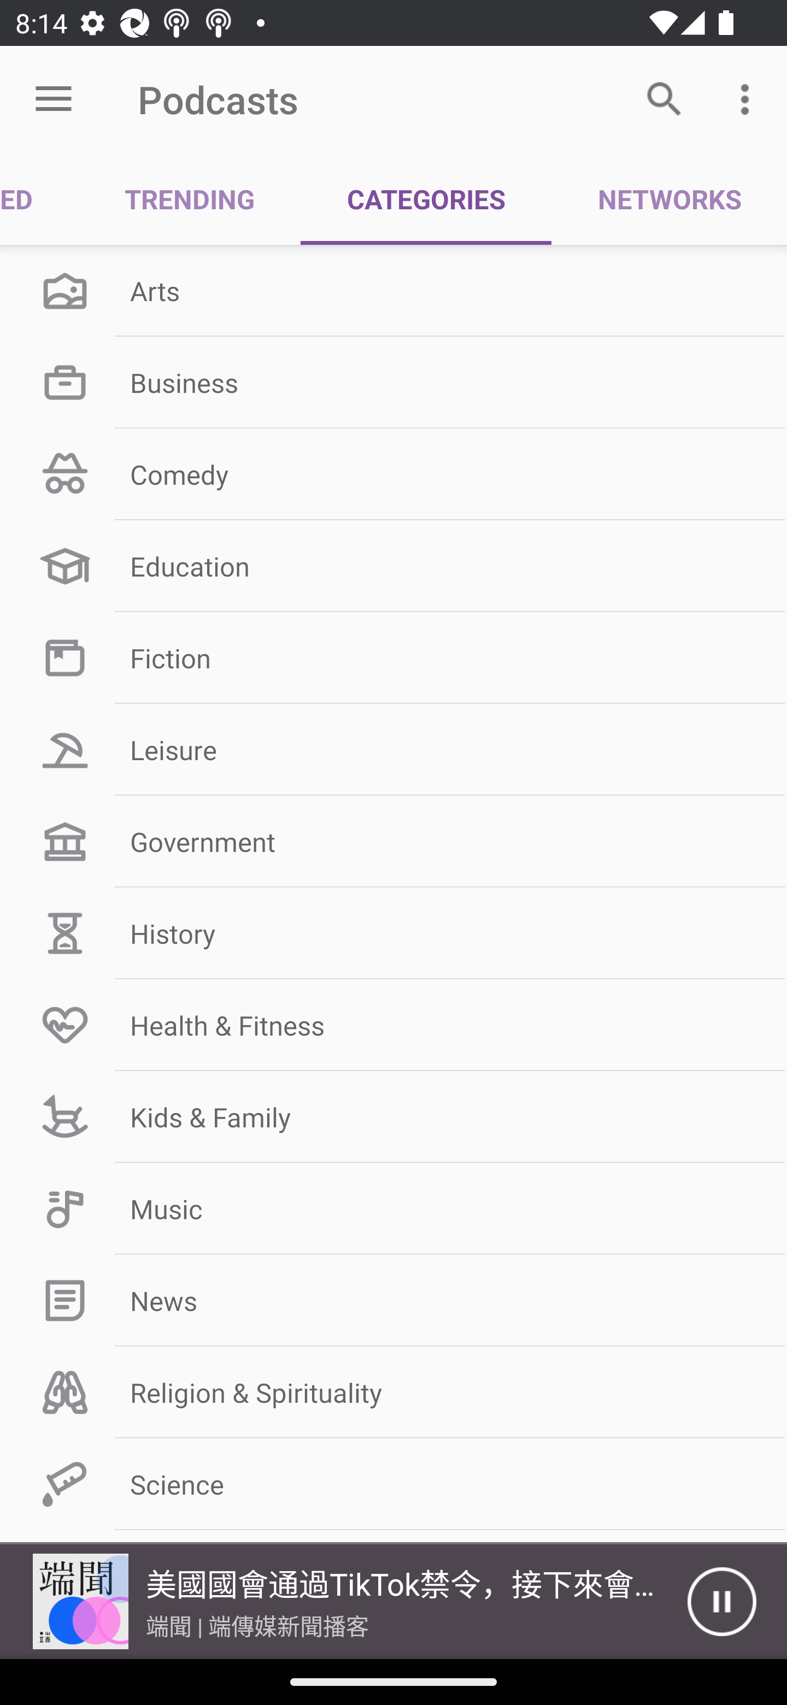 This screenshot has height=1705, width=787. Describe the element at coordinates (393, 750) in the screenshot. I see `Leisure` at that location.